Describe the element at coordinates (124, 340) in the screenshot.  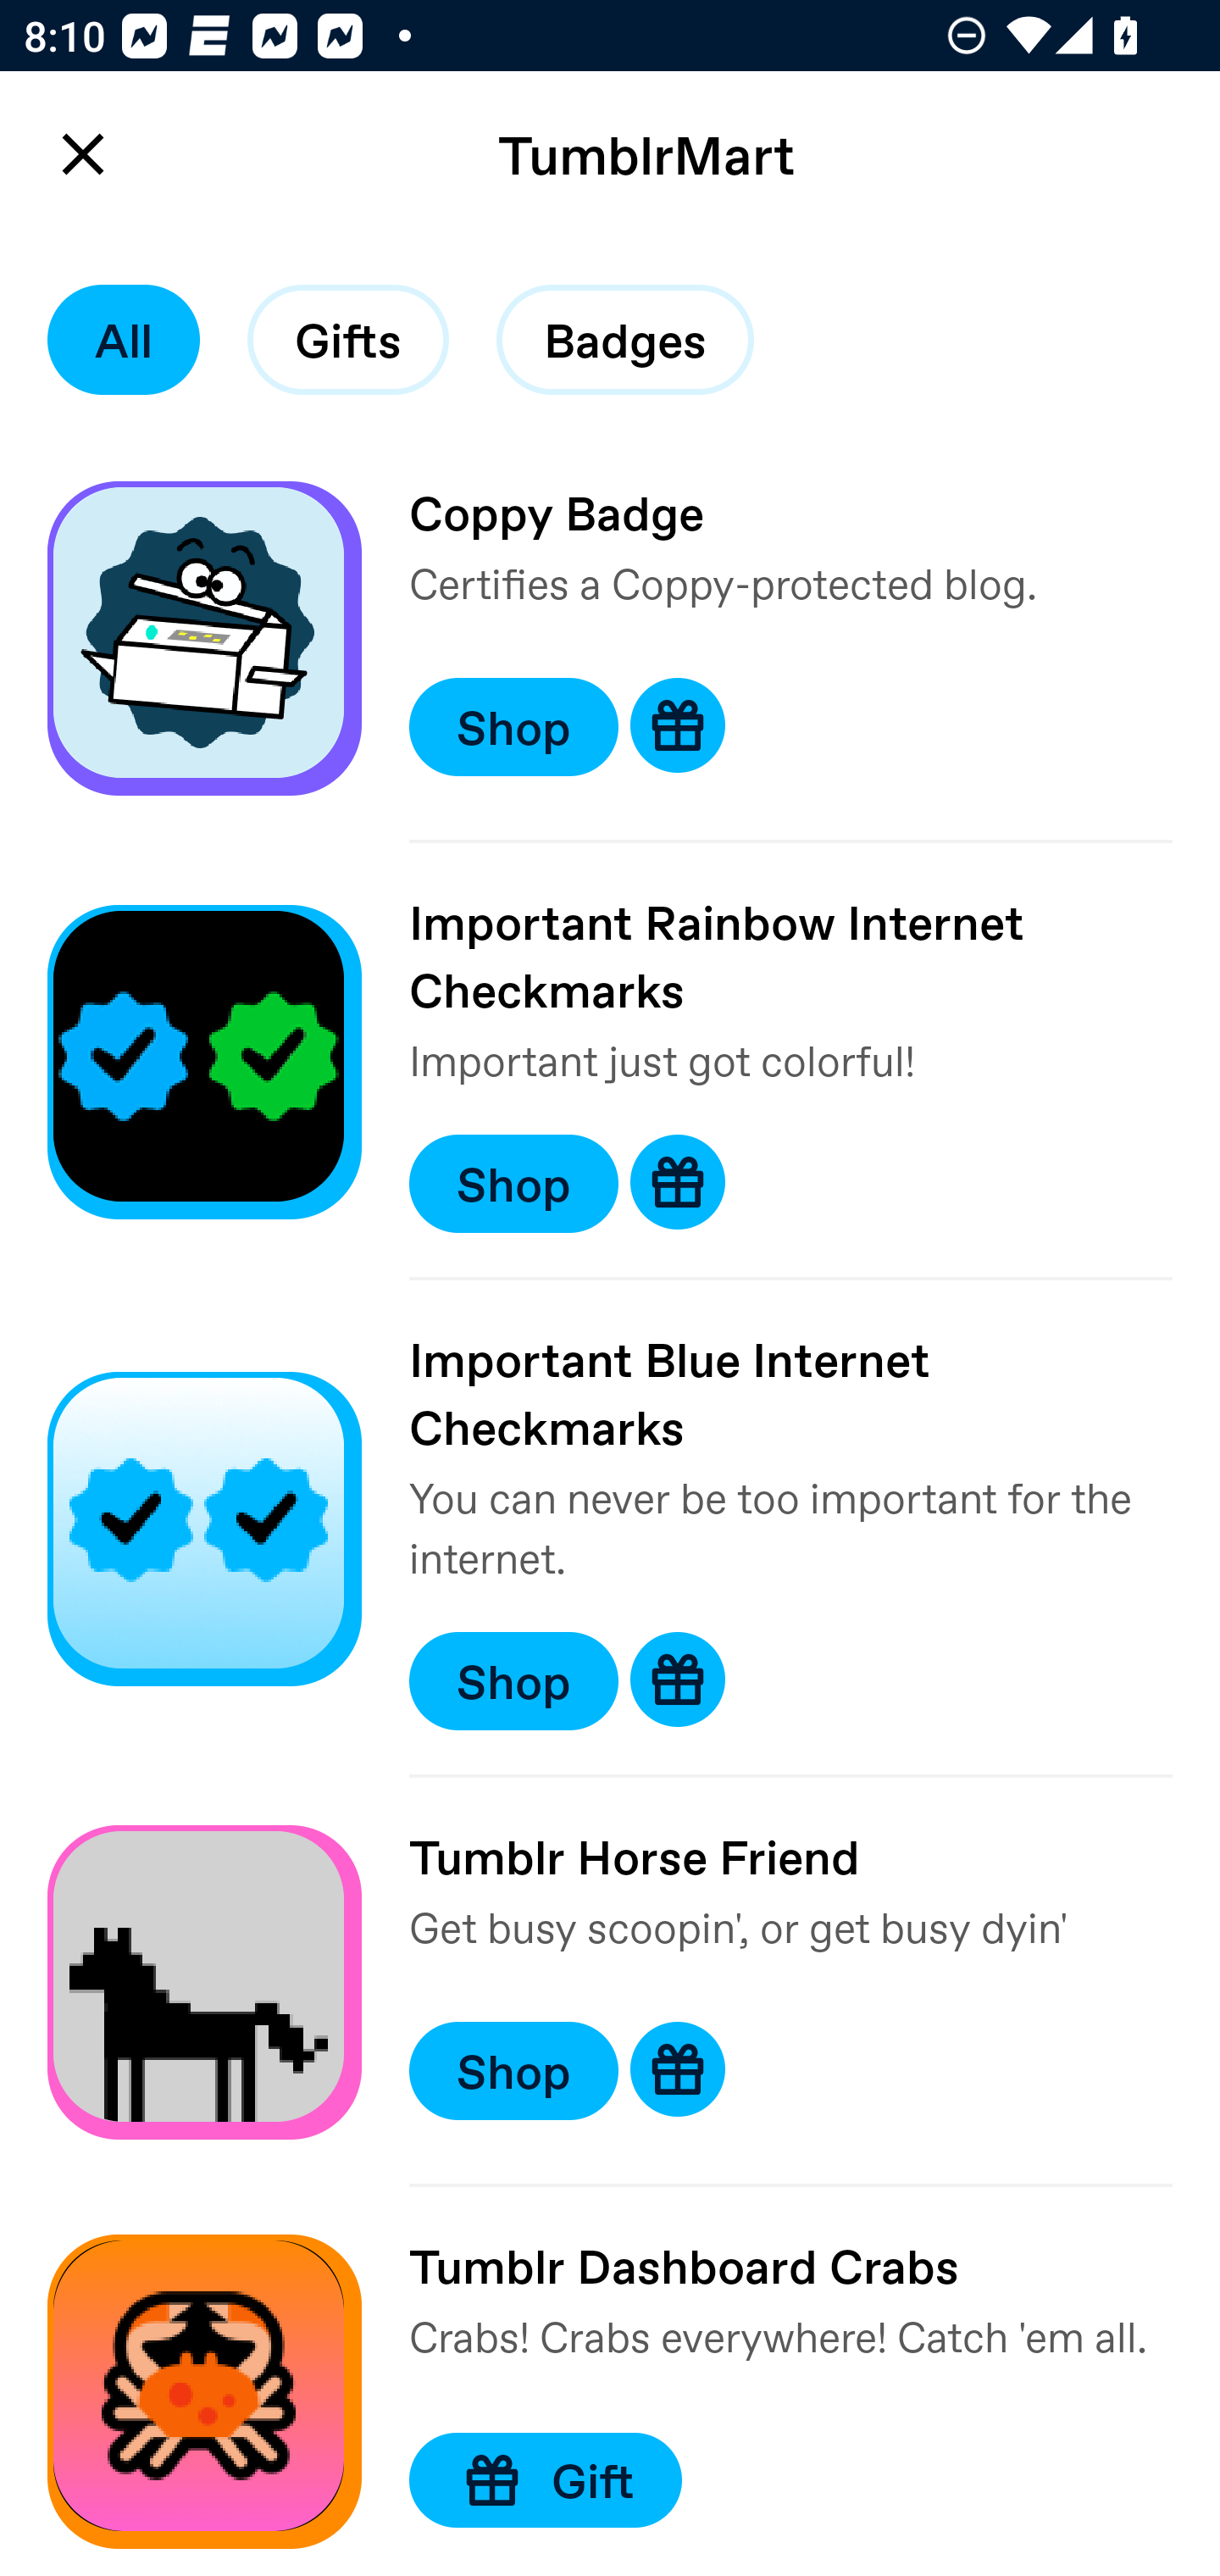
I see `All` at that location.